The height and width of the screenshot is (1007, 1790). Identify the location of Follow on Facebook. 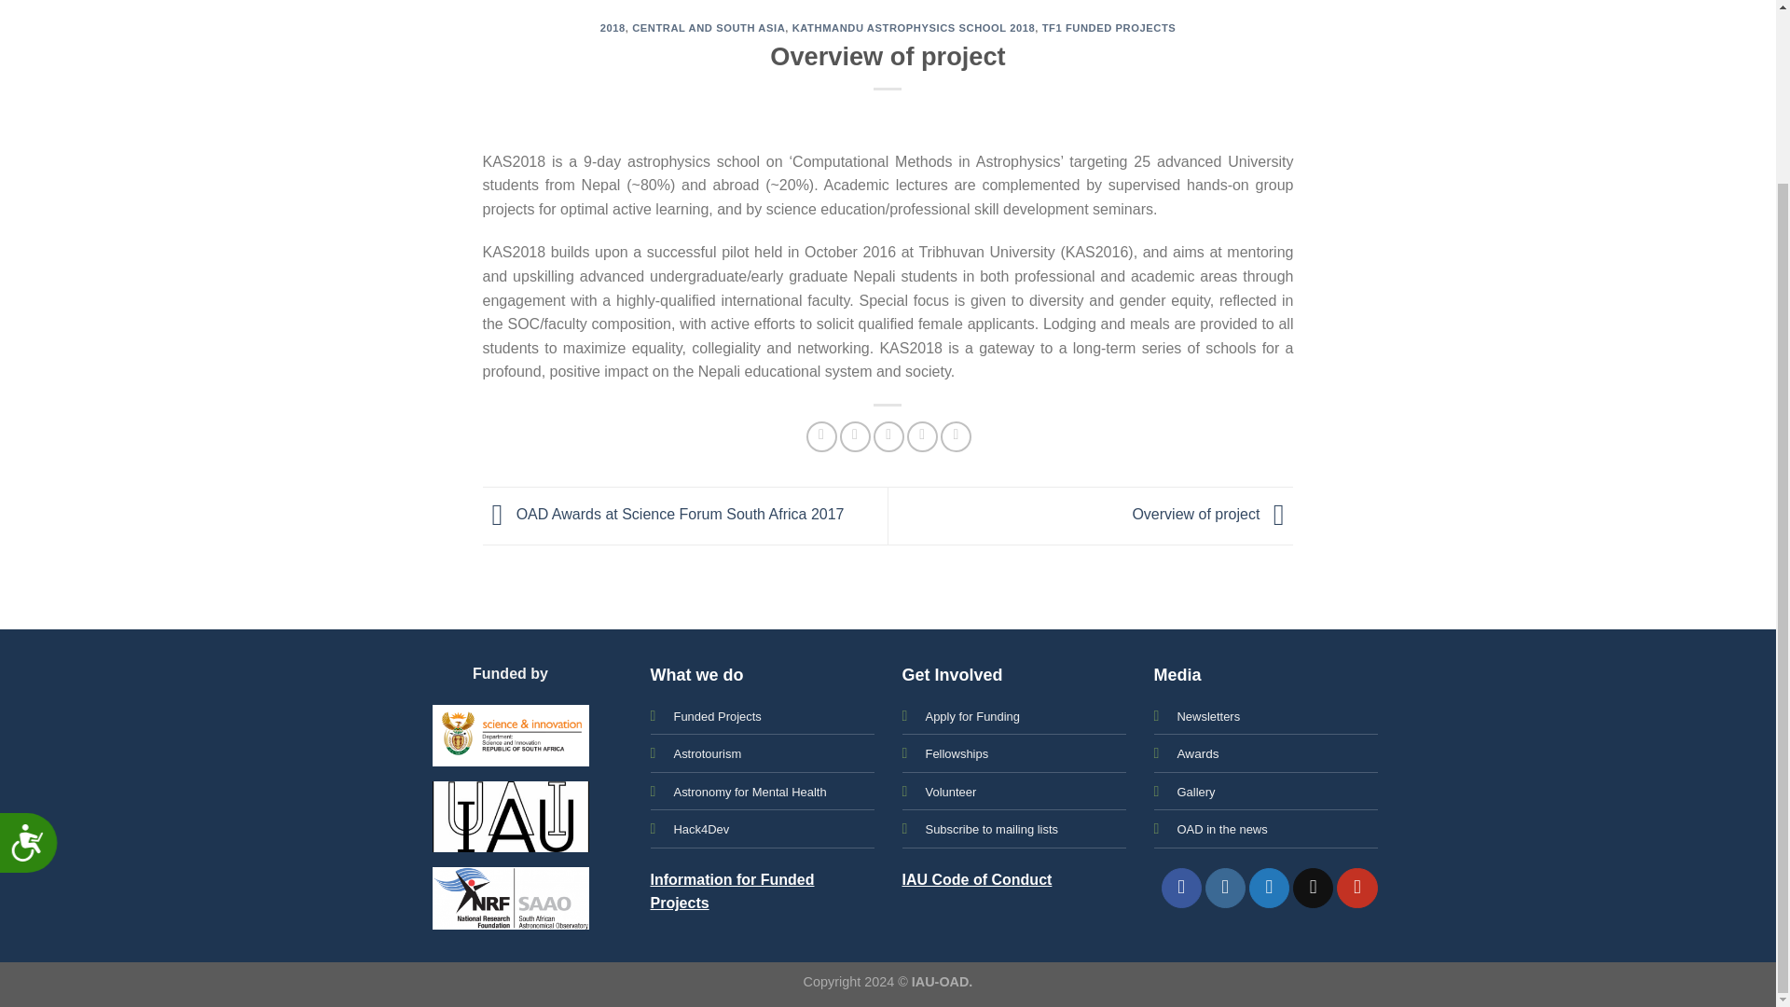
(1181, 888).